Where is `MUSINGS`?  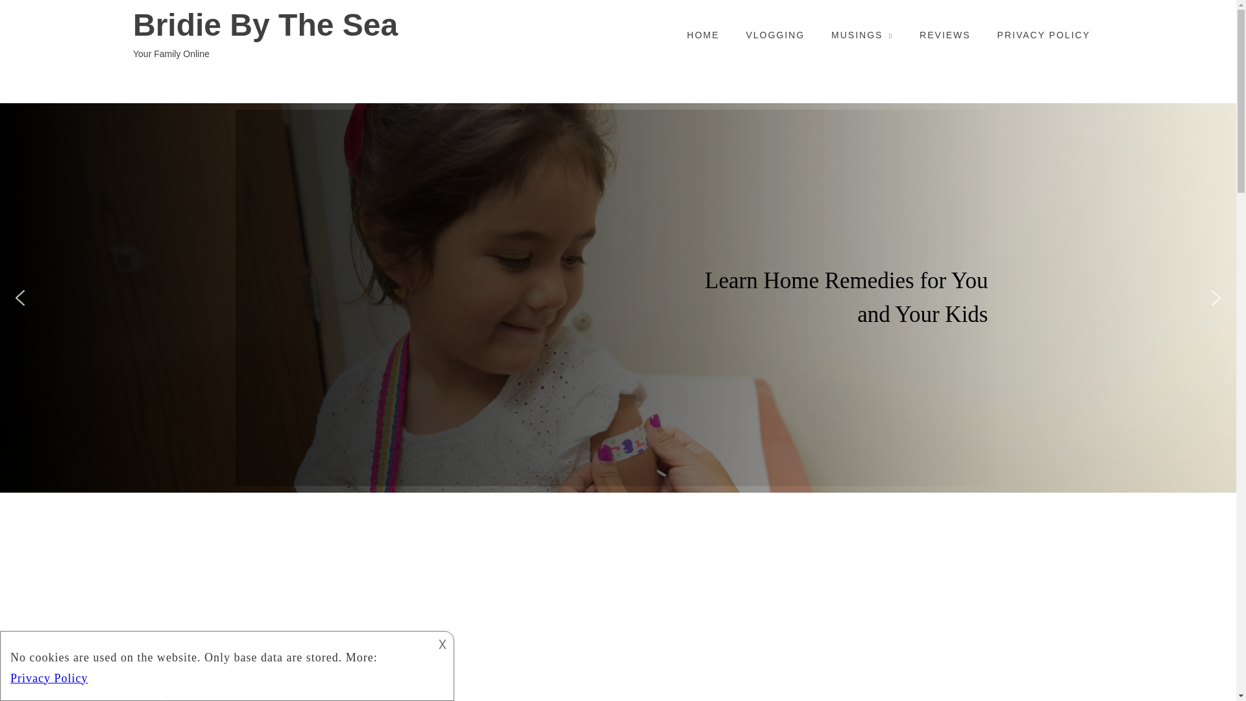 MUSINGS is located at coordinates (862, 35).